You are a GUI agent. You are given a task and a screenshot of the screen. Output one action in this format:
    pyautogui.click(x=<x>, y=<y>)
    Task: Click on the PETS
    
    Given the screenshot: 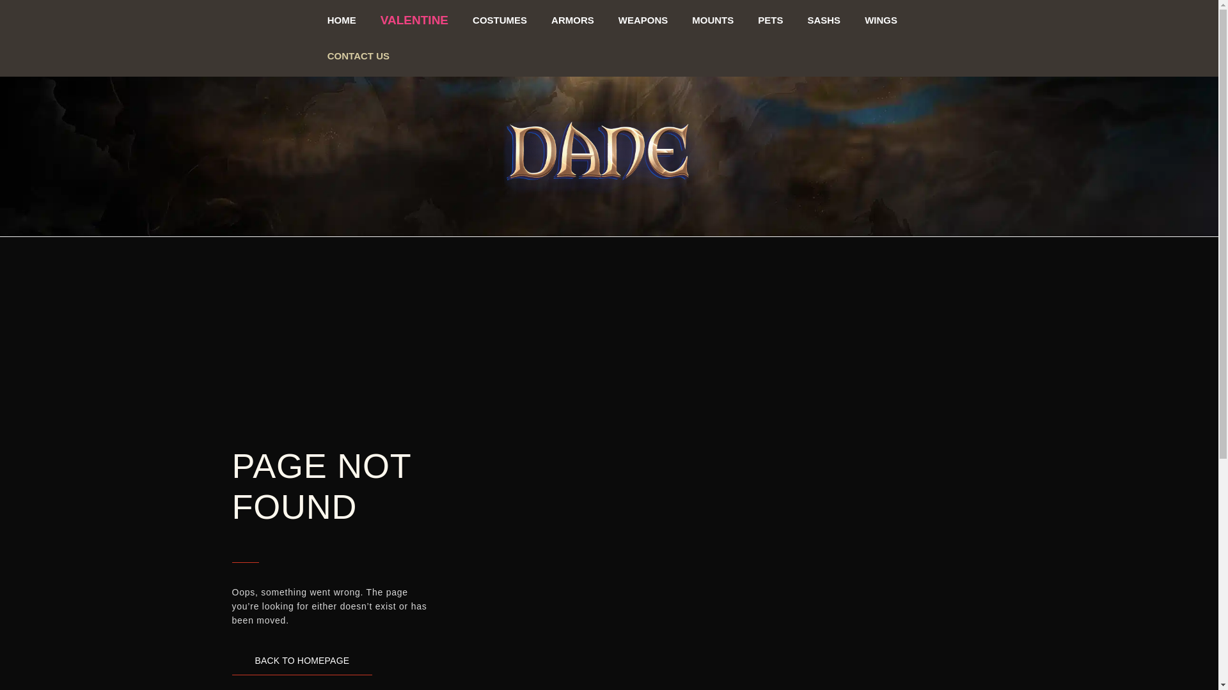 What is the action you would take?
    pyautogui.click(x=775, y=19)
    